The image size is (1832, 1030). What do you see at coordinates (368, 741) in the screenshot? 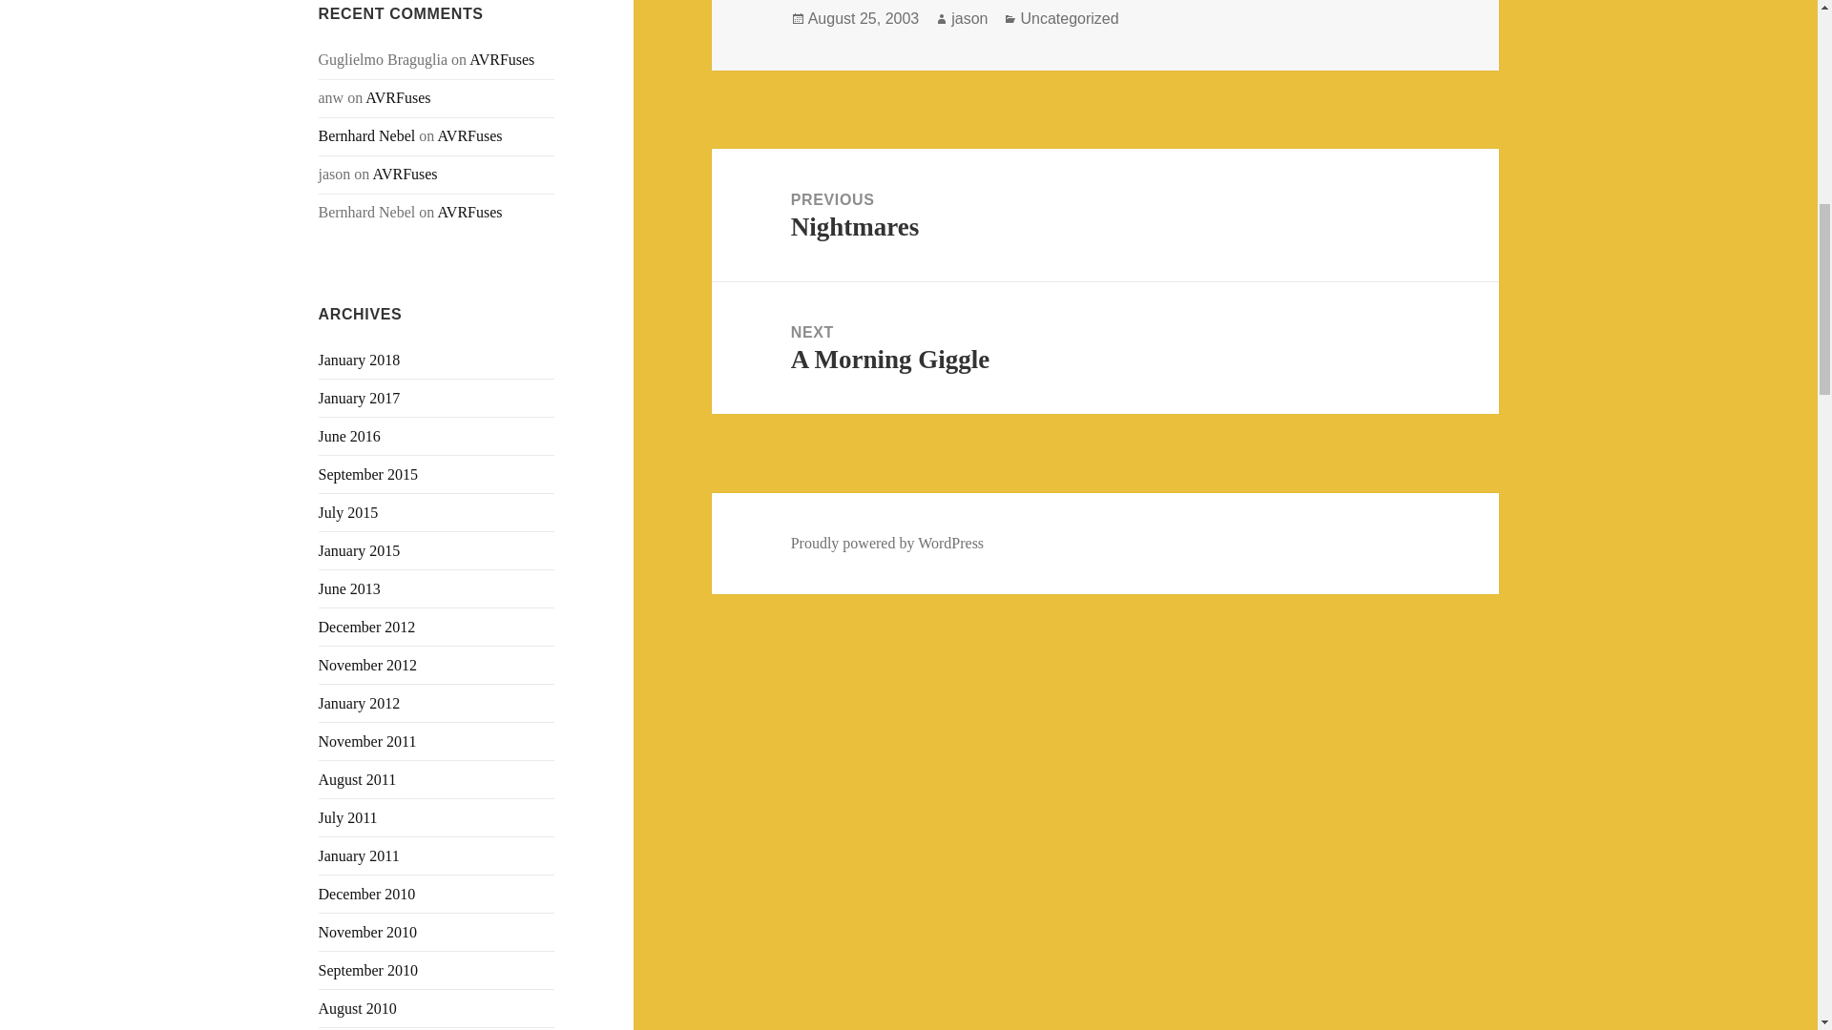
I see `November 2011` at bounding box center [368, 741].